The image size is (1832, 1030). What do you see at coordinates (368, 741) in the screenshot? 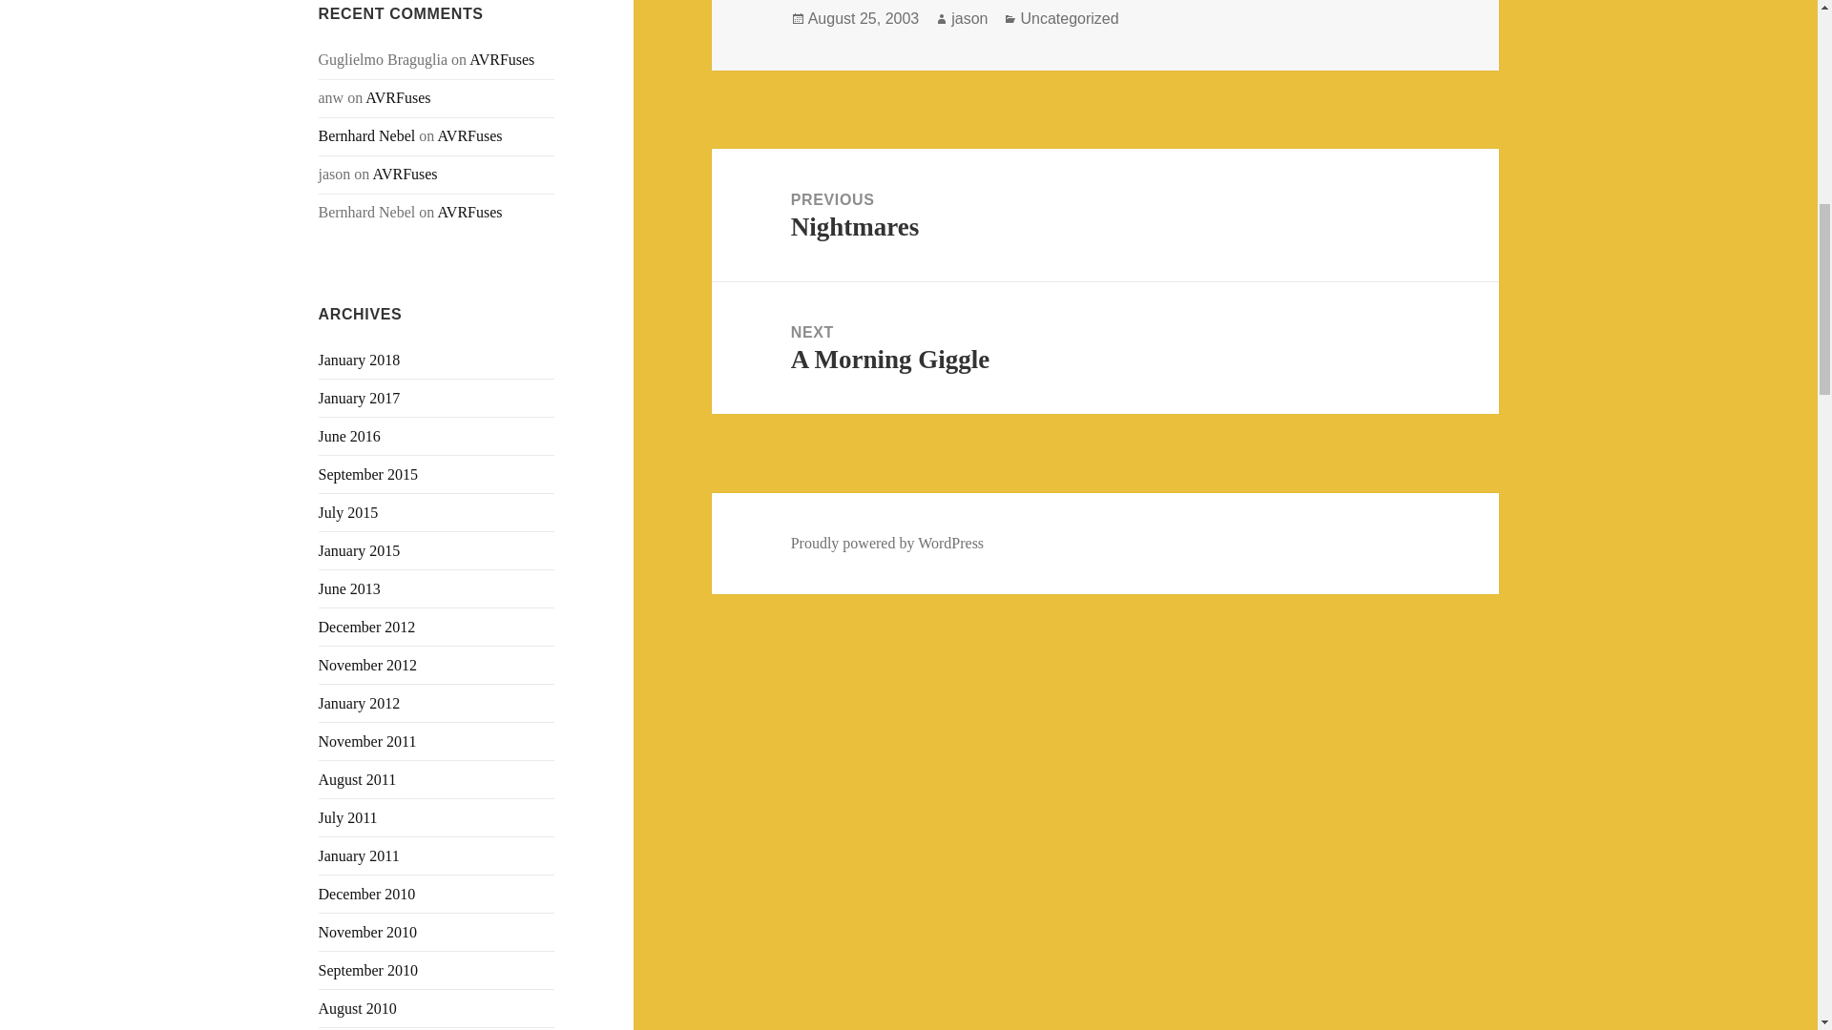
I see `November 2011` at bounding box center [368, 741].